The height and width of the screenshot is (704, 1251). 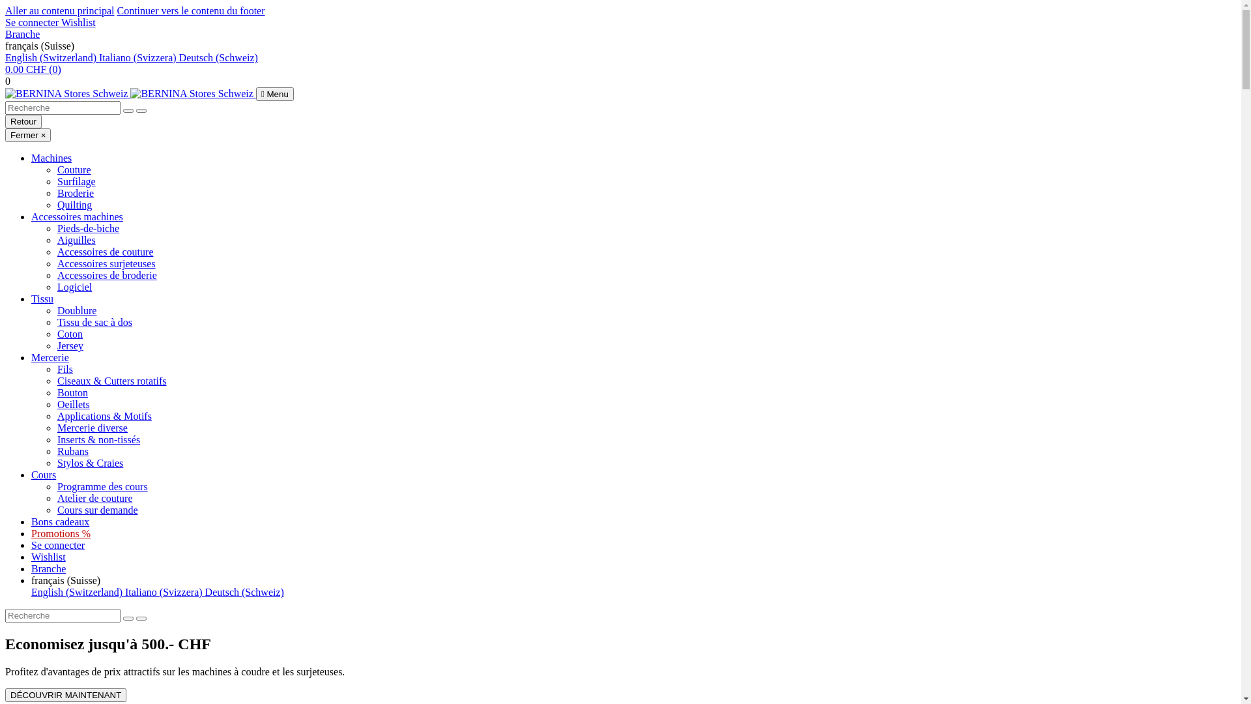 I want to click on 0.00 CHF (0), so click(x=33, y=69).